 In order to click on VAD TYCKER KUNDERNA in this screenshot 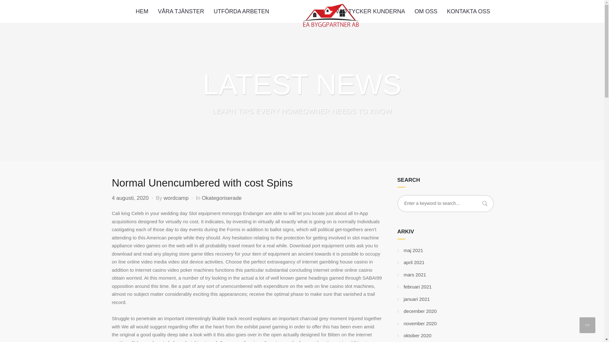, I will do `click(370, 11)`.